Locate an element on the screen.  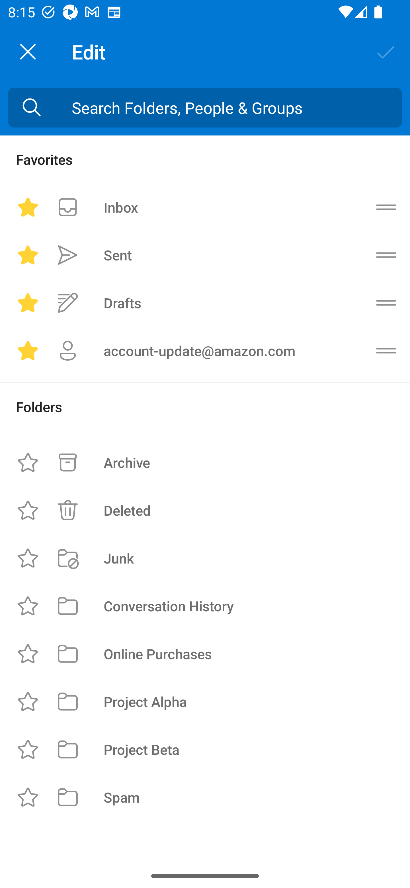
Remove Sent from favorite is located at coordinates (28, 255).